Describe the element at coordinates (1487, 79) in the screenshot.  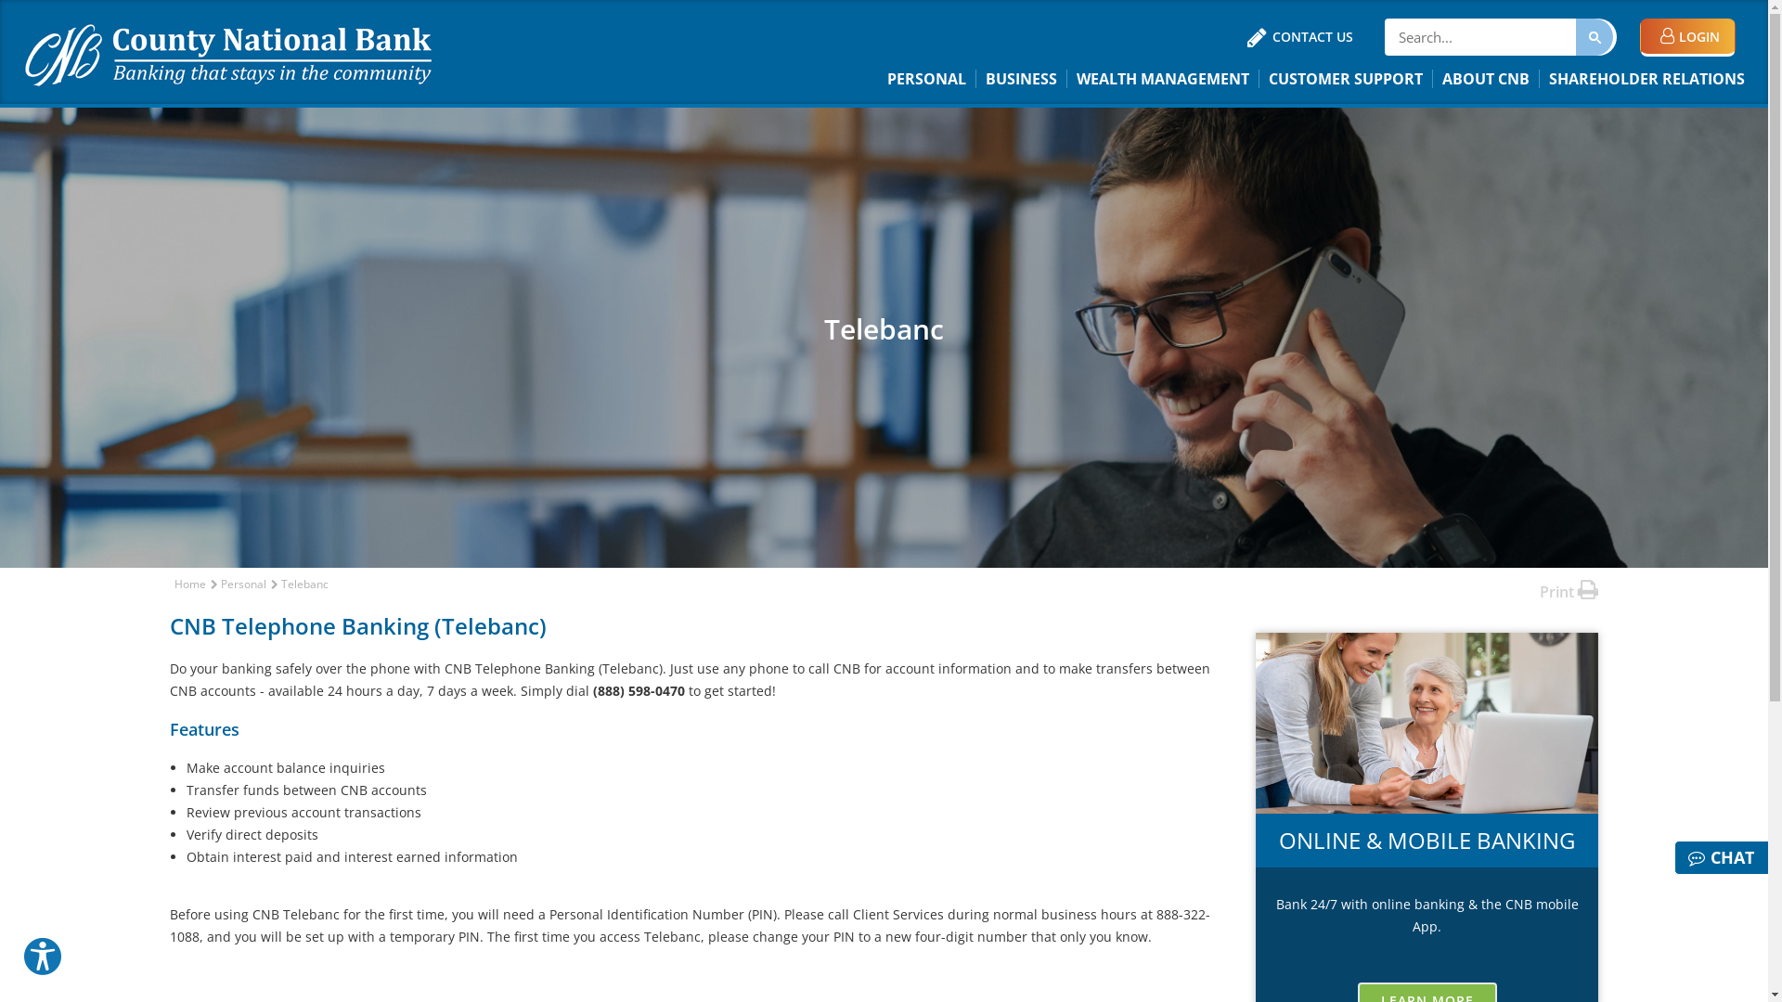
I see `ABOUT CNB` at that location.